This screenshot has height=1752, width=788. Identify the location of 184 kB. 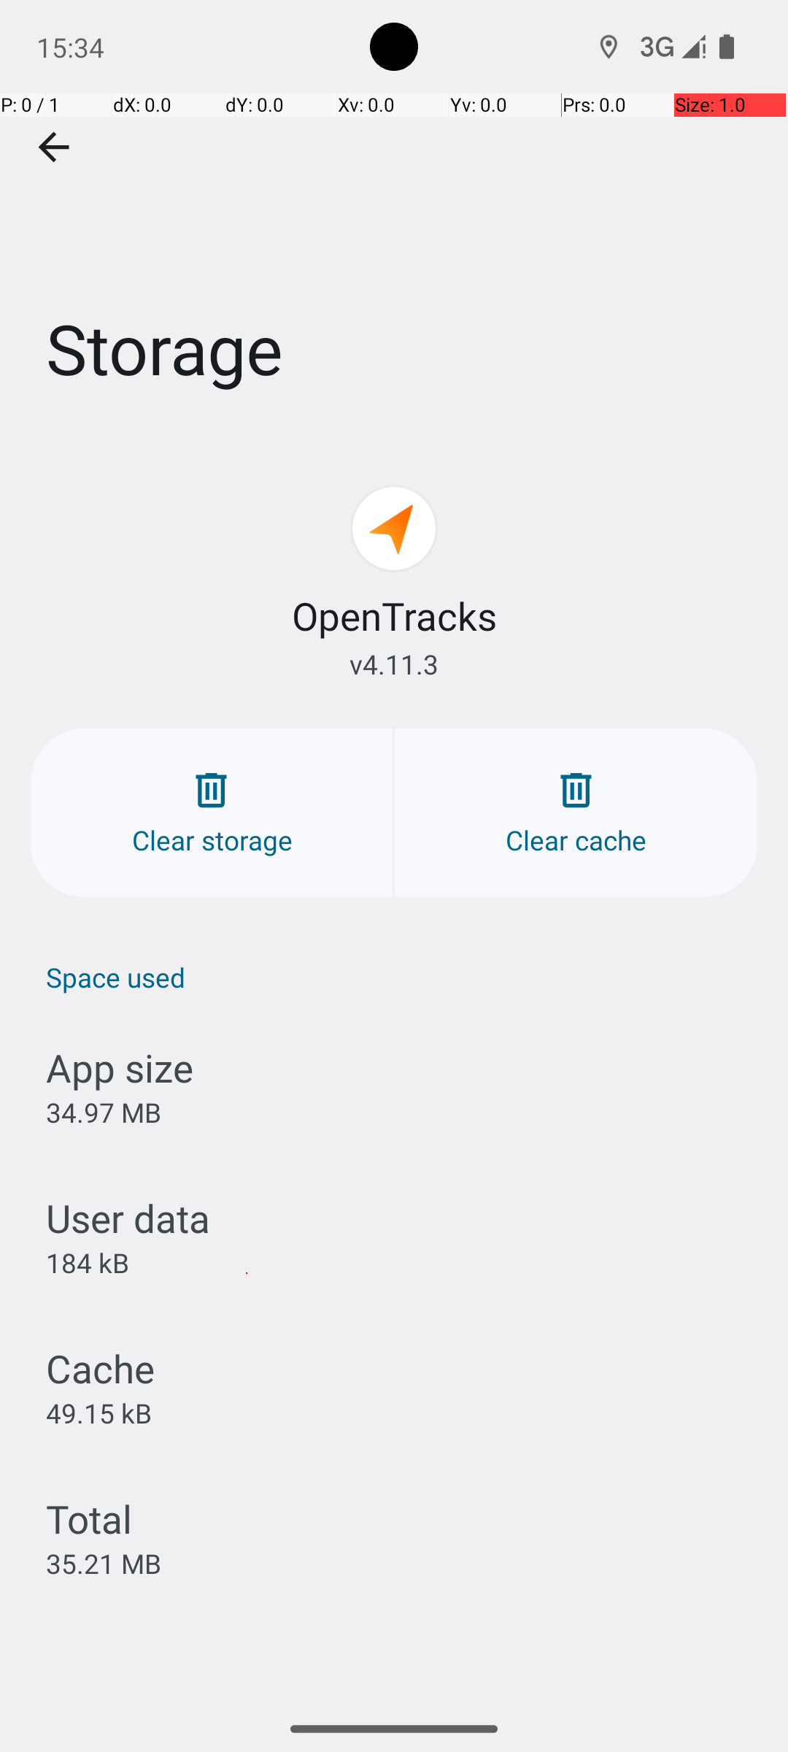
(88, 1263).